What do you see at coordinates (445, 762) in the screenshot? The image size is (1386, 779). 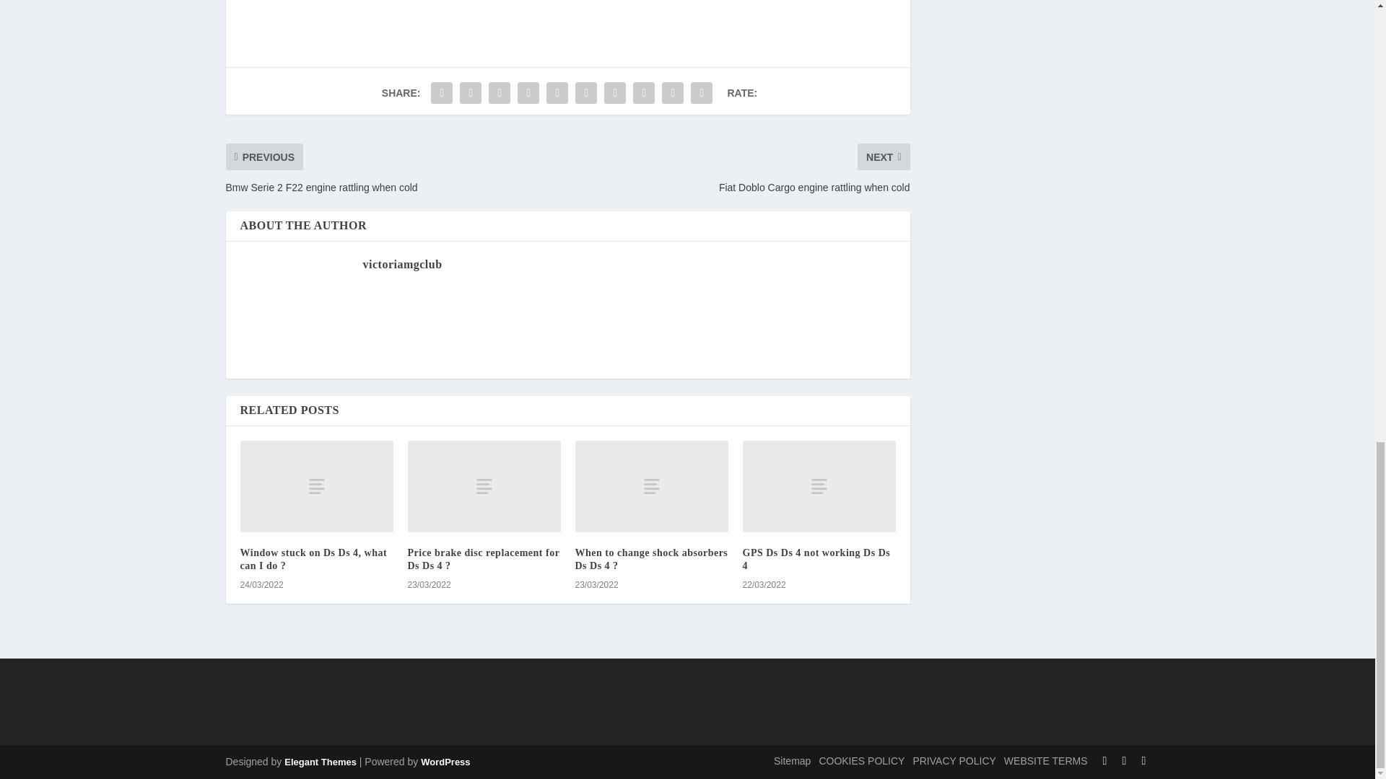 I see `WordPress` at bounding box center [445, 762].